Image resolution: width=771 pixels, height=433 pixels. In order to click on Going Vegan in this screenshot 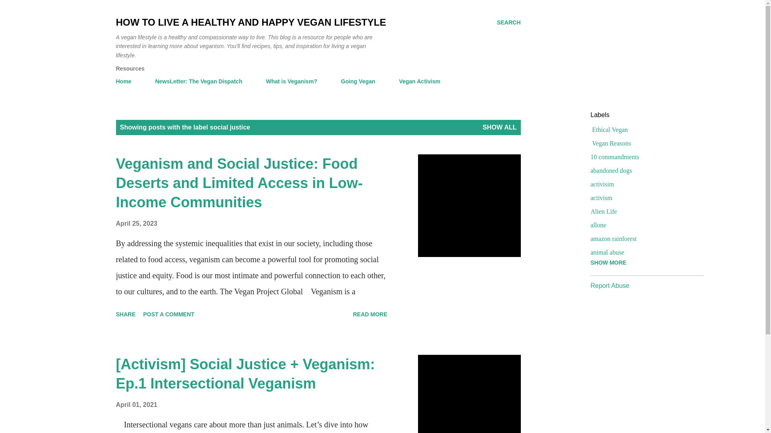, I will do `click(358, 81)`.